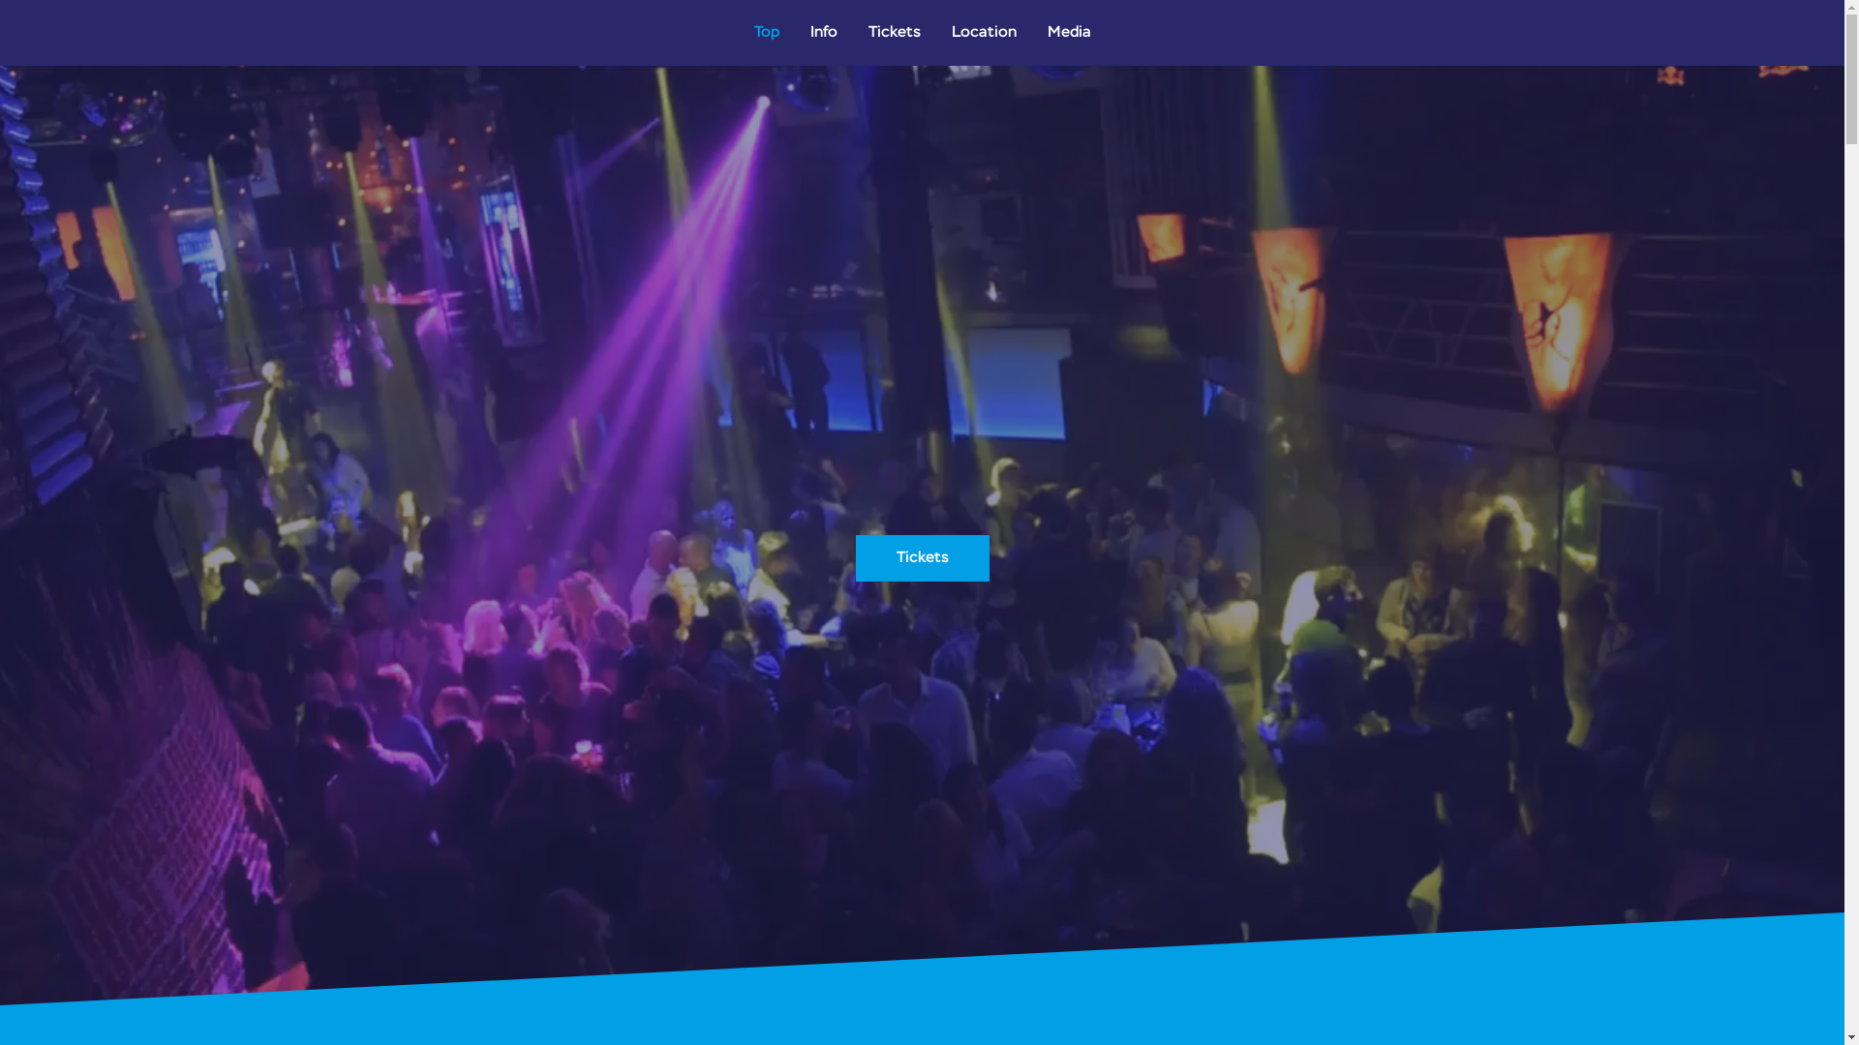  I want to click on Top, so click(766, 33).